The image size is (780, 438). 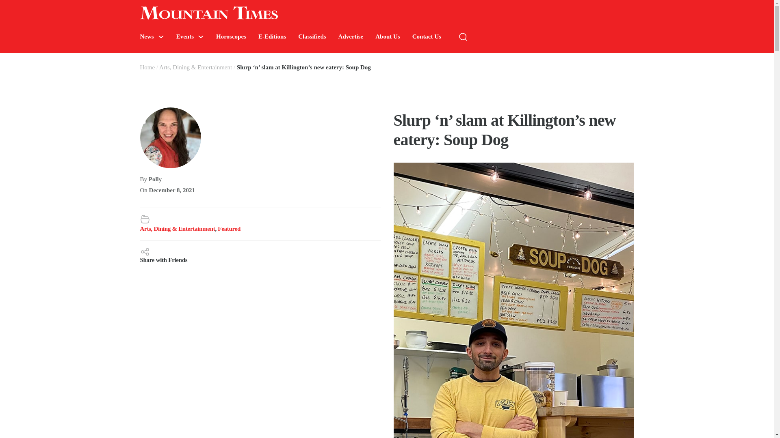 What do you see at coordinates (229, 229) in the screenshot?
I see `Featured` at bounding box center [229, 229].